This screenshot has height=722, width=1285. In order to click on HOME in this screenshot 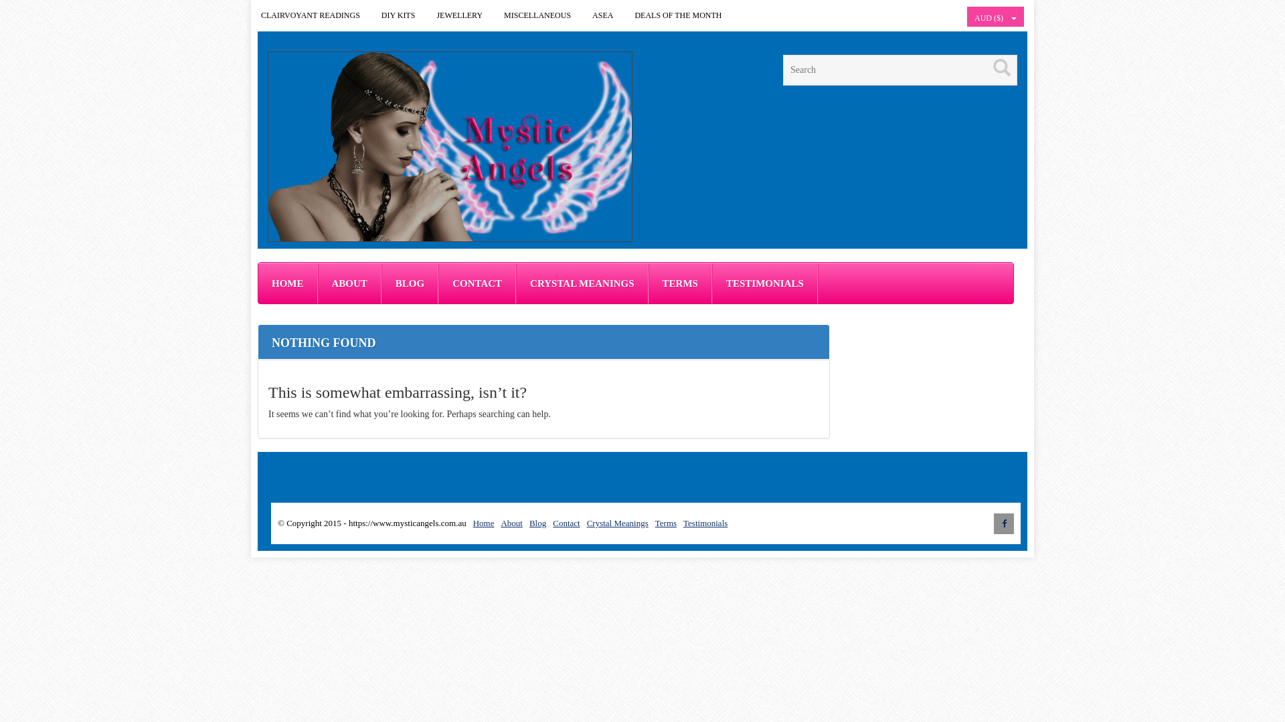, I will do `click(288, 283)`.